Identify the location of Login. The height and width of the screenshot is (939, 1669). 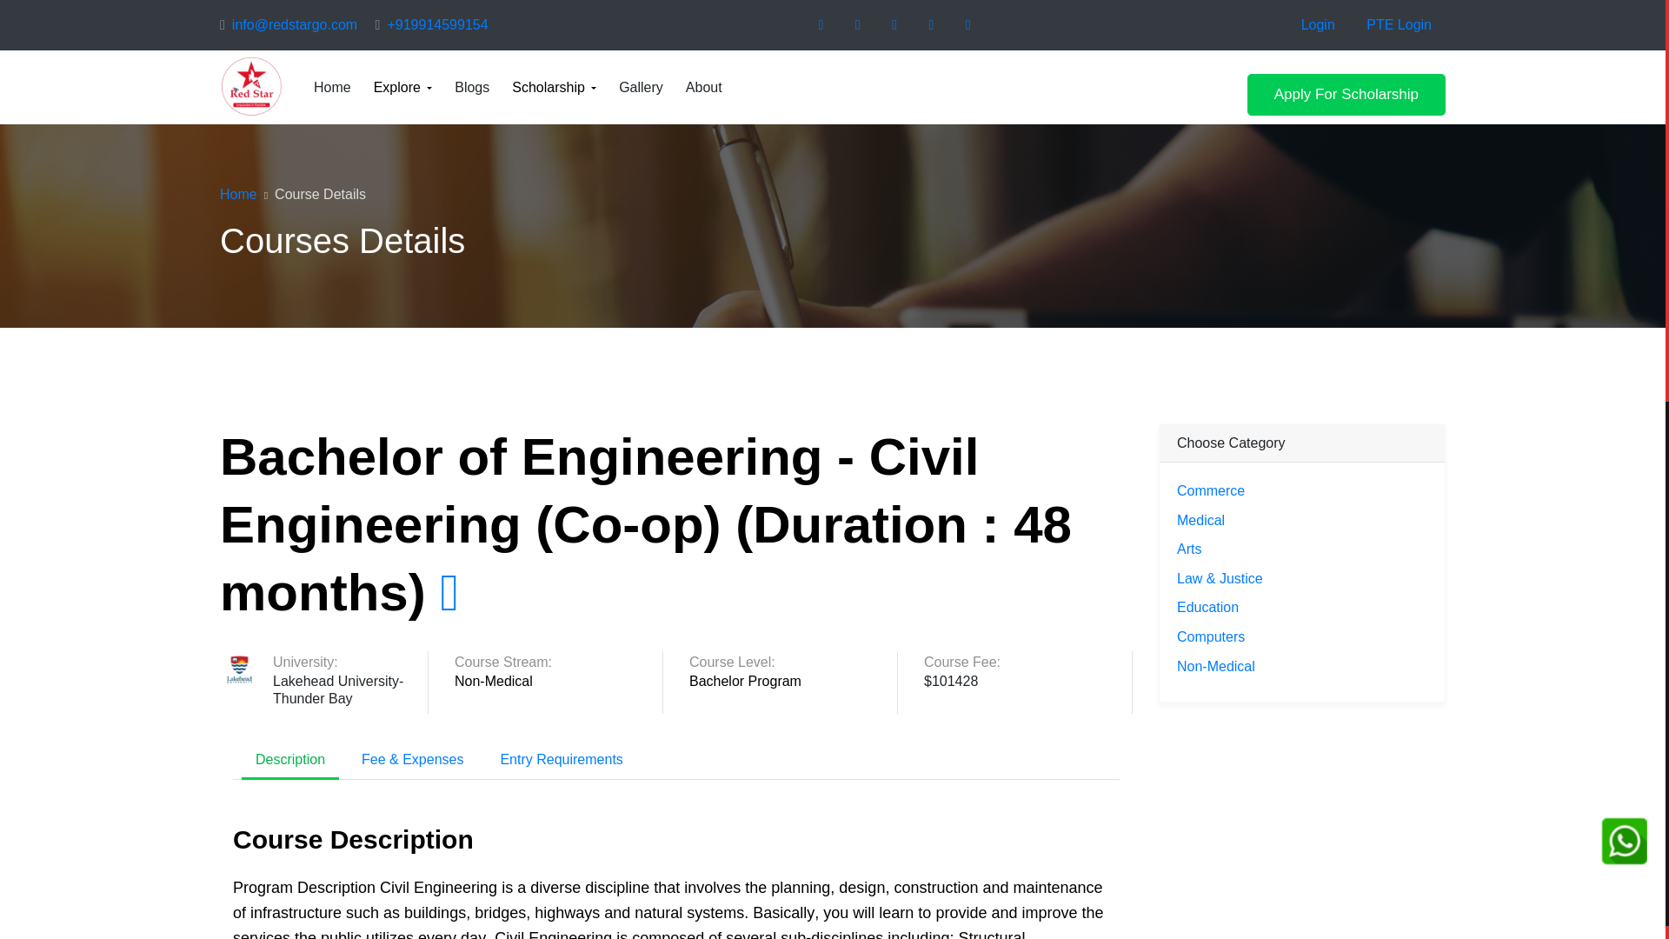
(1318, 24).